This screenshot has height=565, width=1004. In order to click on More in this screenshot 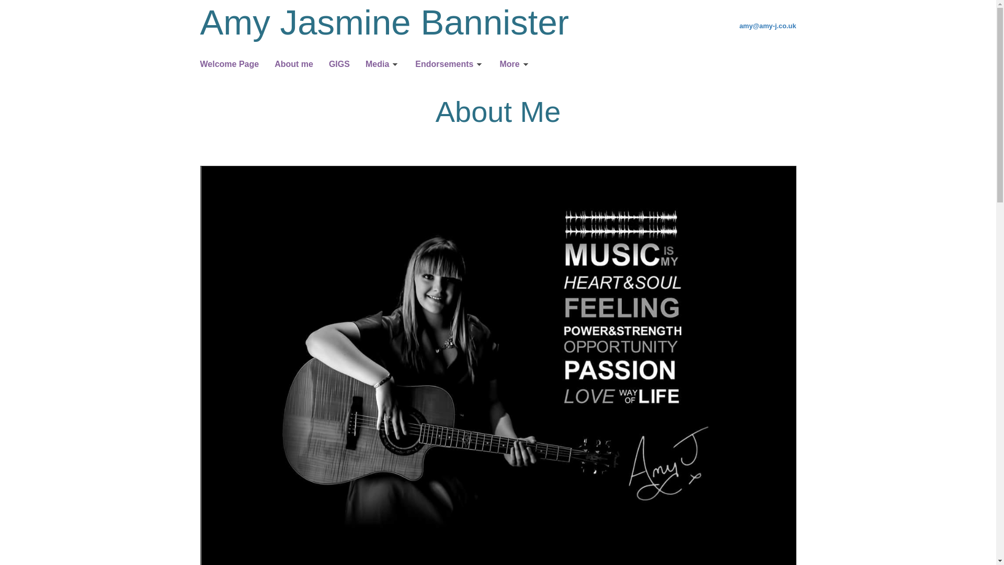, I will do `click(515, 65)`.